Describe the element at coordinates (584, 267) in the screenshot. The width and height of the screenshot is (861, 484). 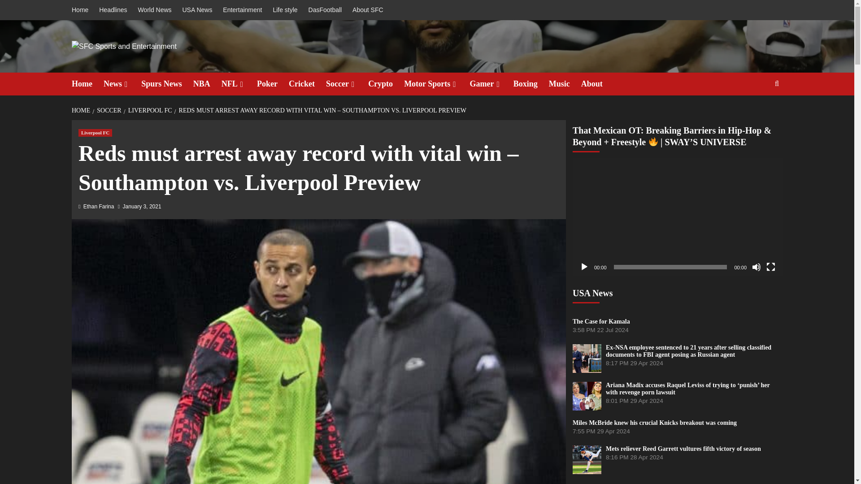
I see `Play` at that location.